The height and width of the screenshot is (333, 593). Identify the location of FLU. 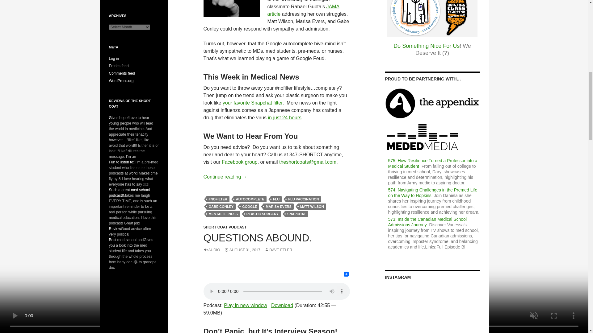
(276, 199).